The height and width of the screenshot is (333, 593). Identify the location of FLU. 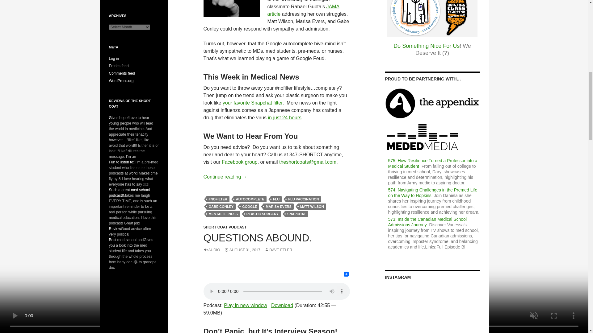
(276, 199).